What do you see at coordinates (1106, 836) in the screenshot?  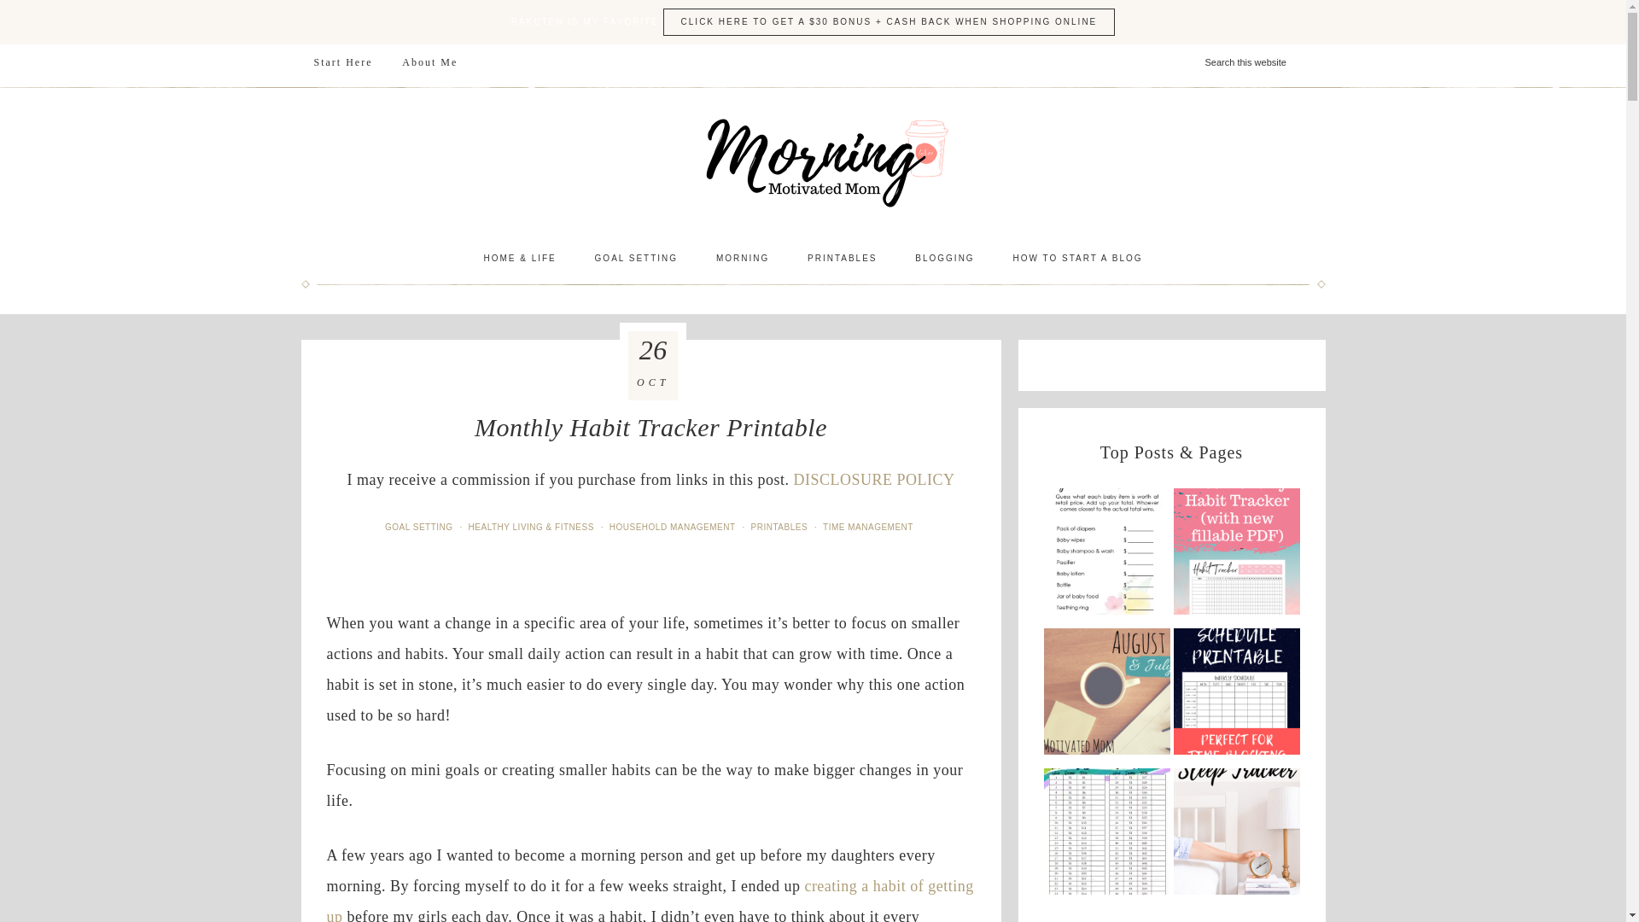 I see `Weekly Schedule Printable` at bounding box center [1106, 836].